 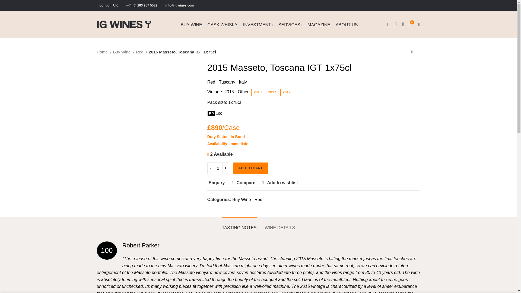 I want to click on SERVICES, so click(x=290, y=25).